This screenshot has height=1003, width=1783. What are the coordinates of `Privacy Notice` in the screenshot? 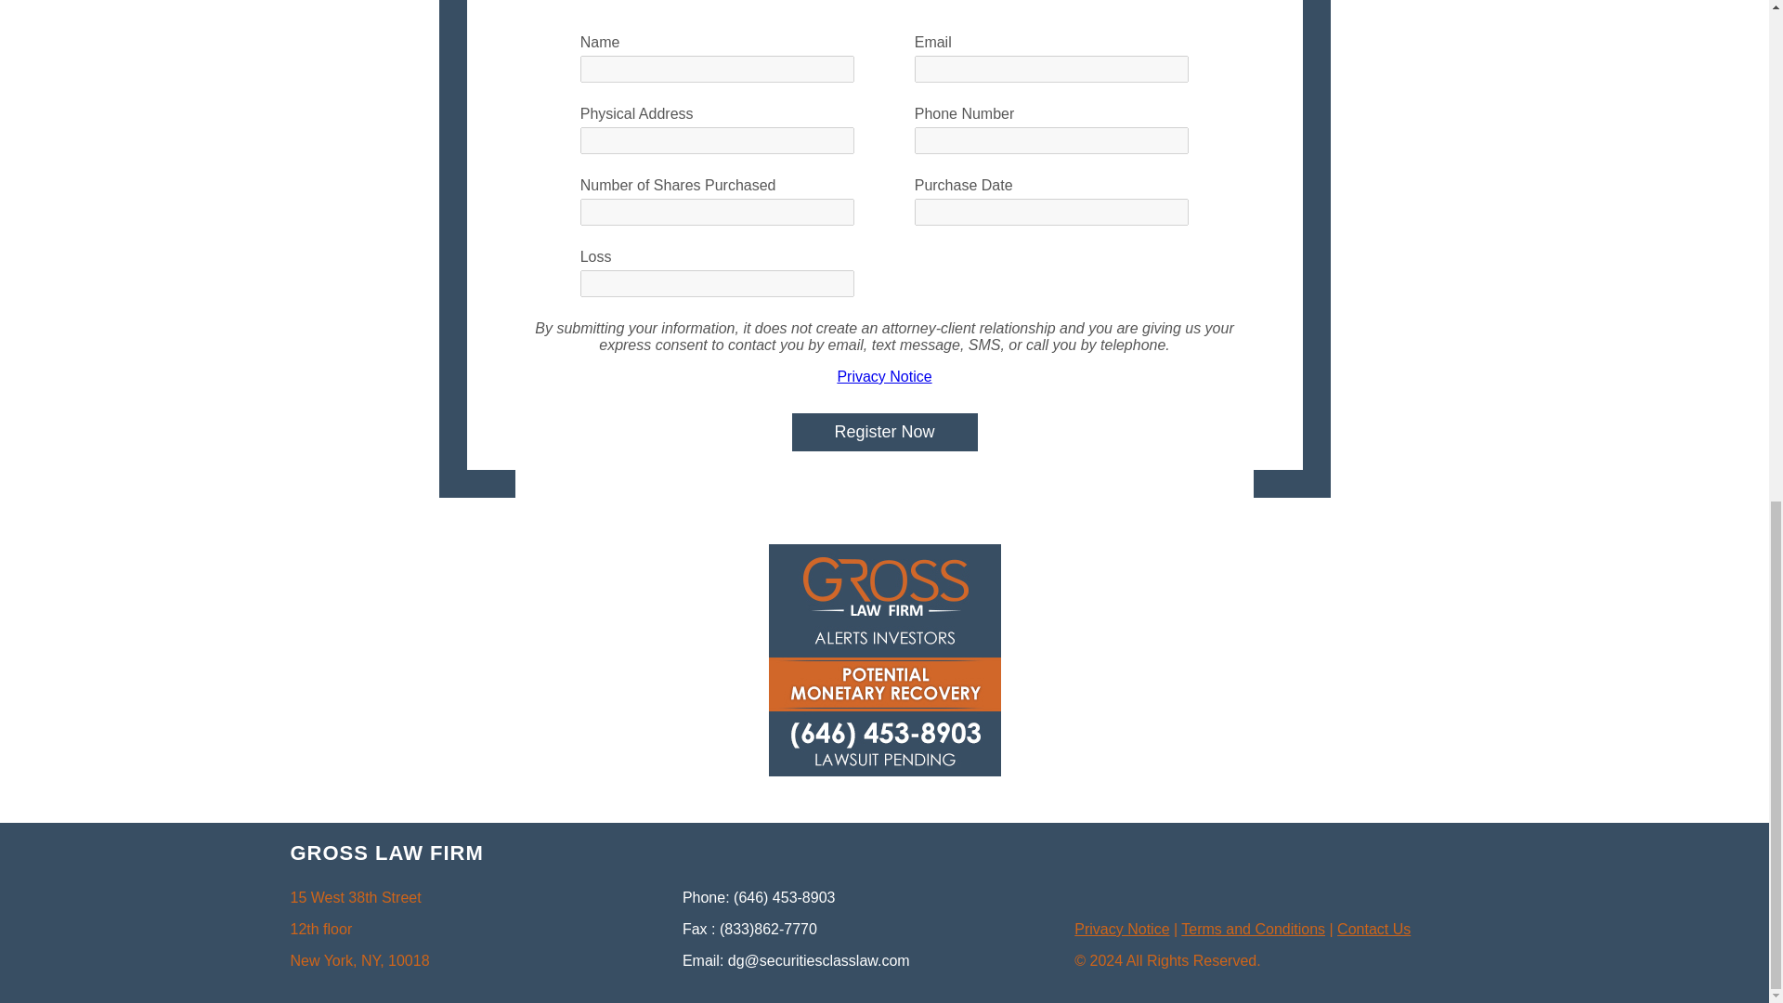 It's located at (883, 376).